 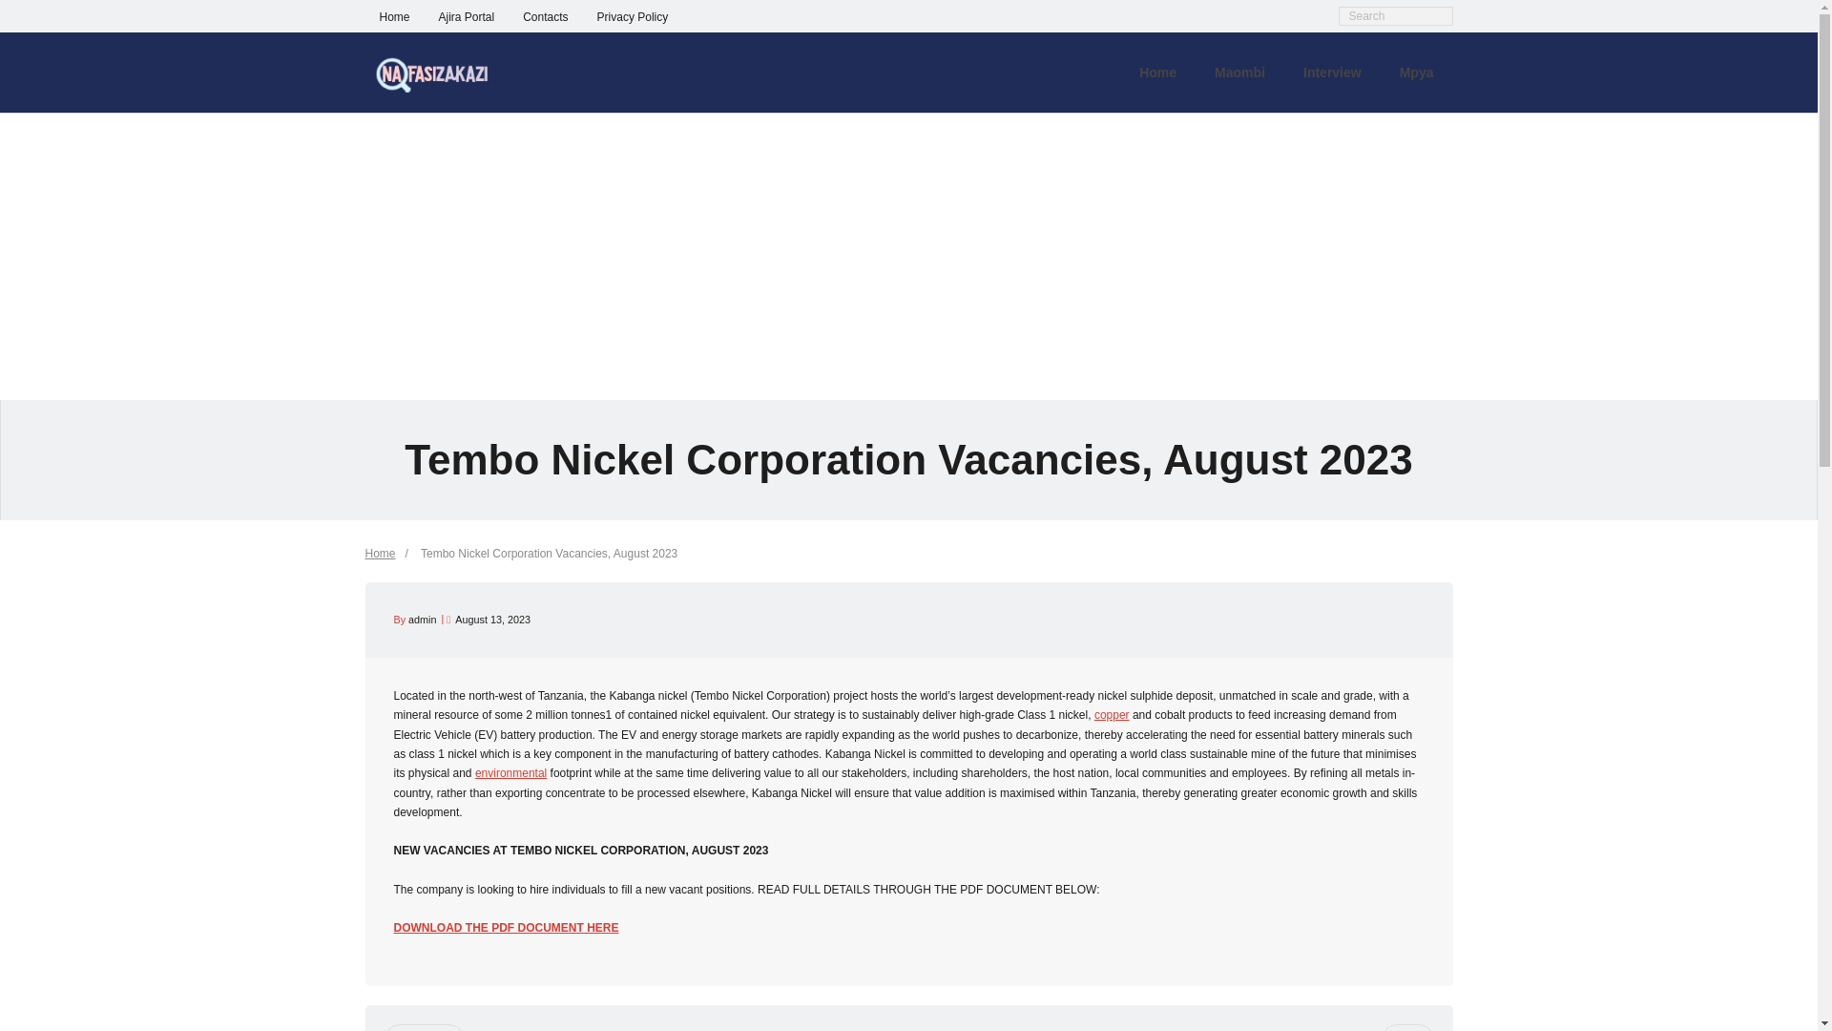 I want to click on NEXT, so click(x=1406, y=1027).